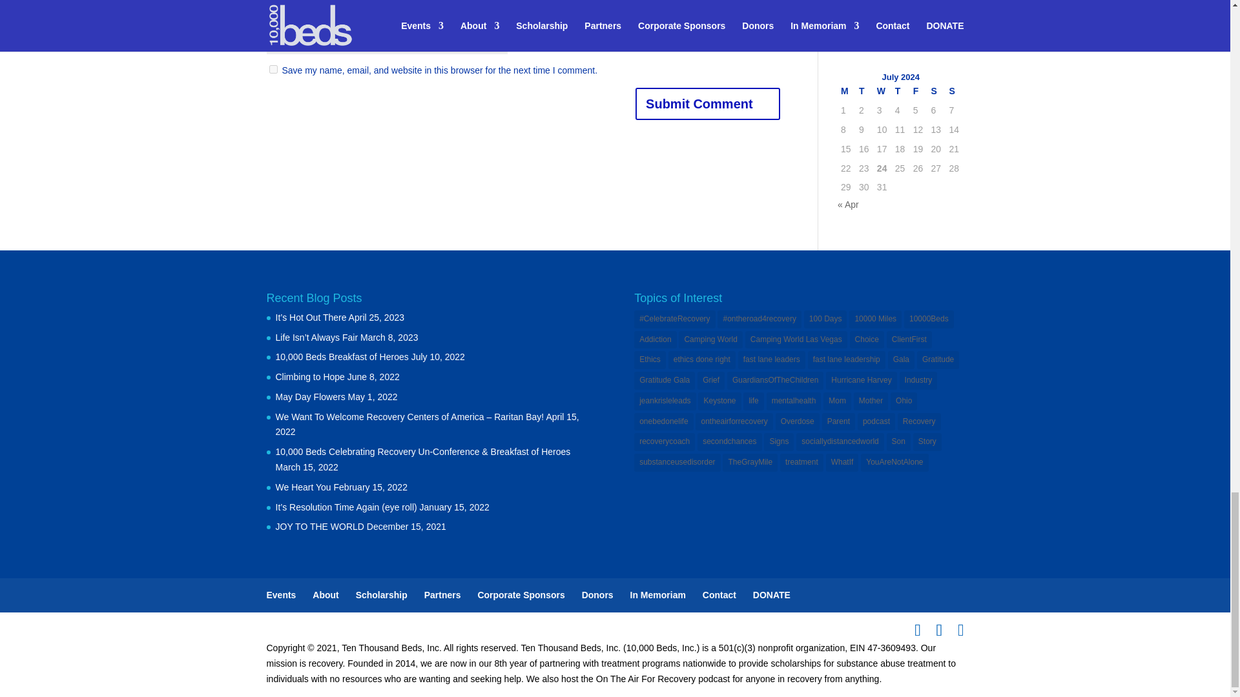  What do you see at coordinates (846, 92) in the screenshot?
I see `Monday` at bounding box center [846, 92].